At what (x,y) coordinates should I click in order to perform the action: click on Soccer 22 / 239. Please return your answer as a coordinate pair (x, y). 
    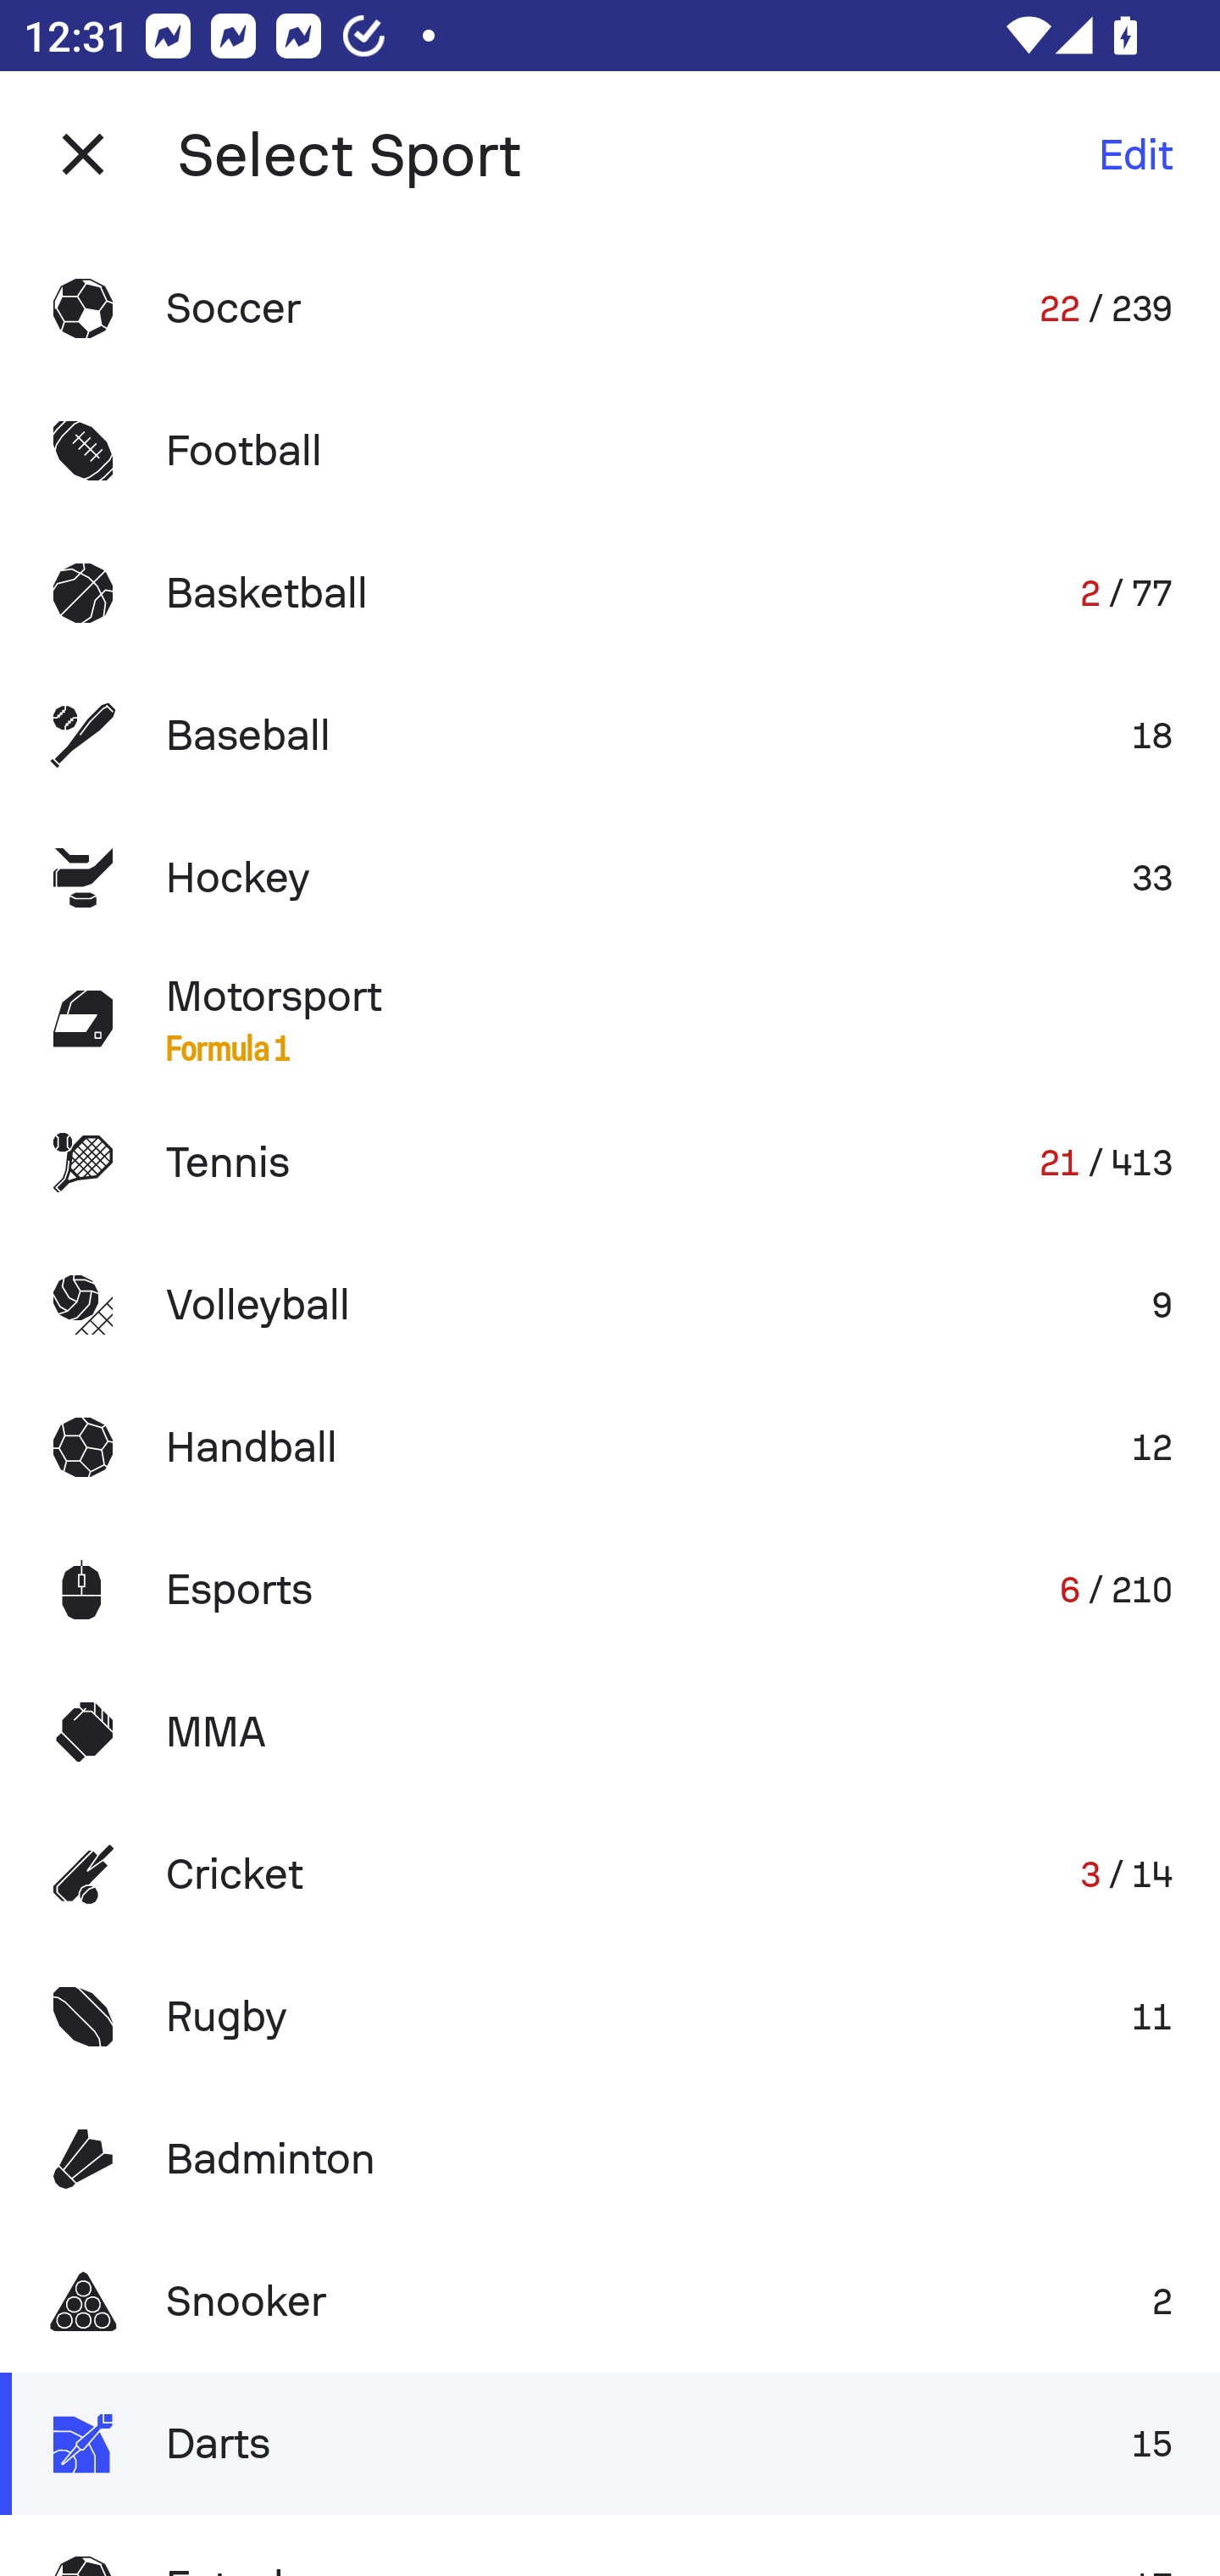
    Looking at the image, I should click on (610, 307).